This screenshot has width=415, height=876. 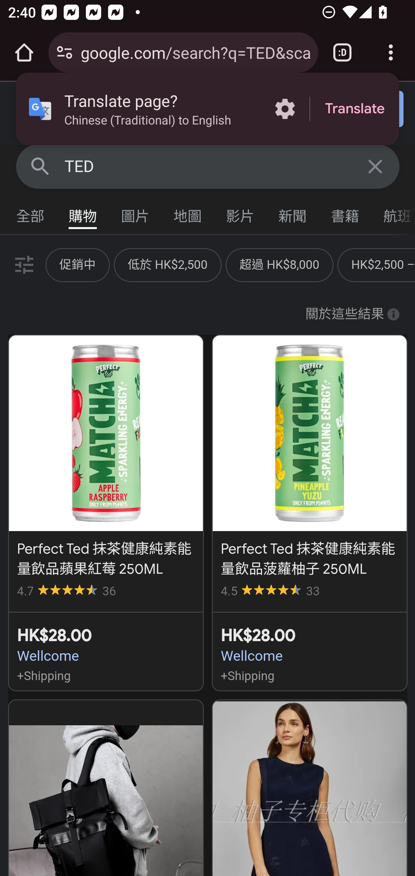 I want to click on 新聞, so click(x=293, y=214).